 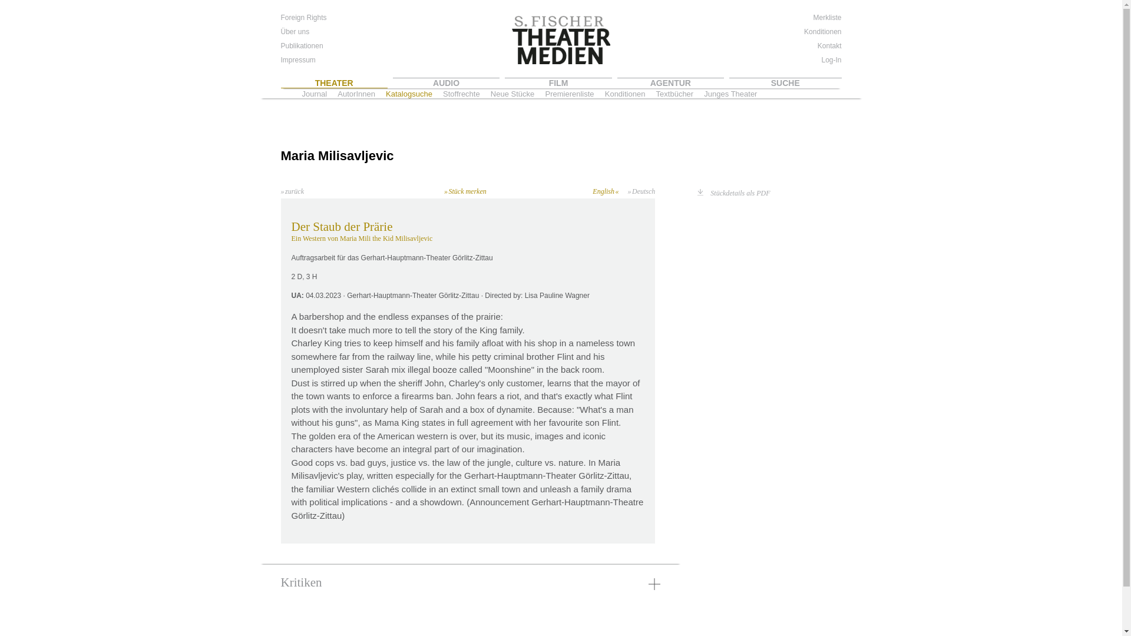 What do you see at coordinates (302, 46) in the screenshot?
I see `Publikationen` at bounding box center [302, 46].